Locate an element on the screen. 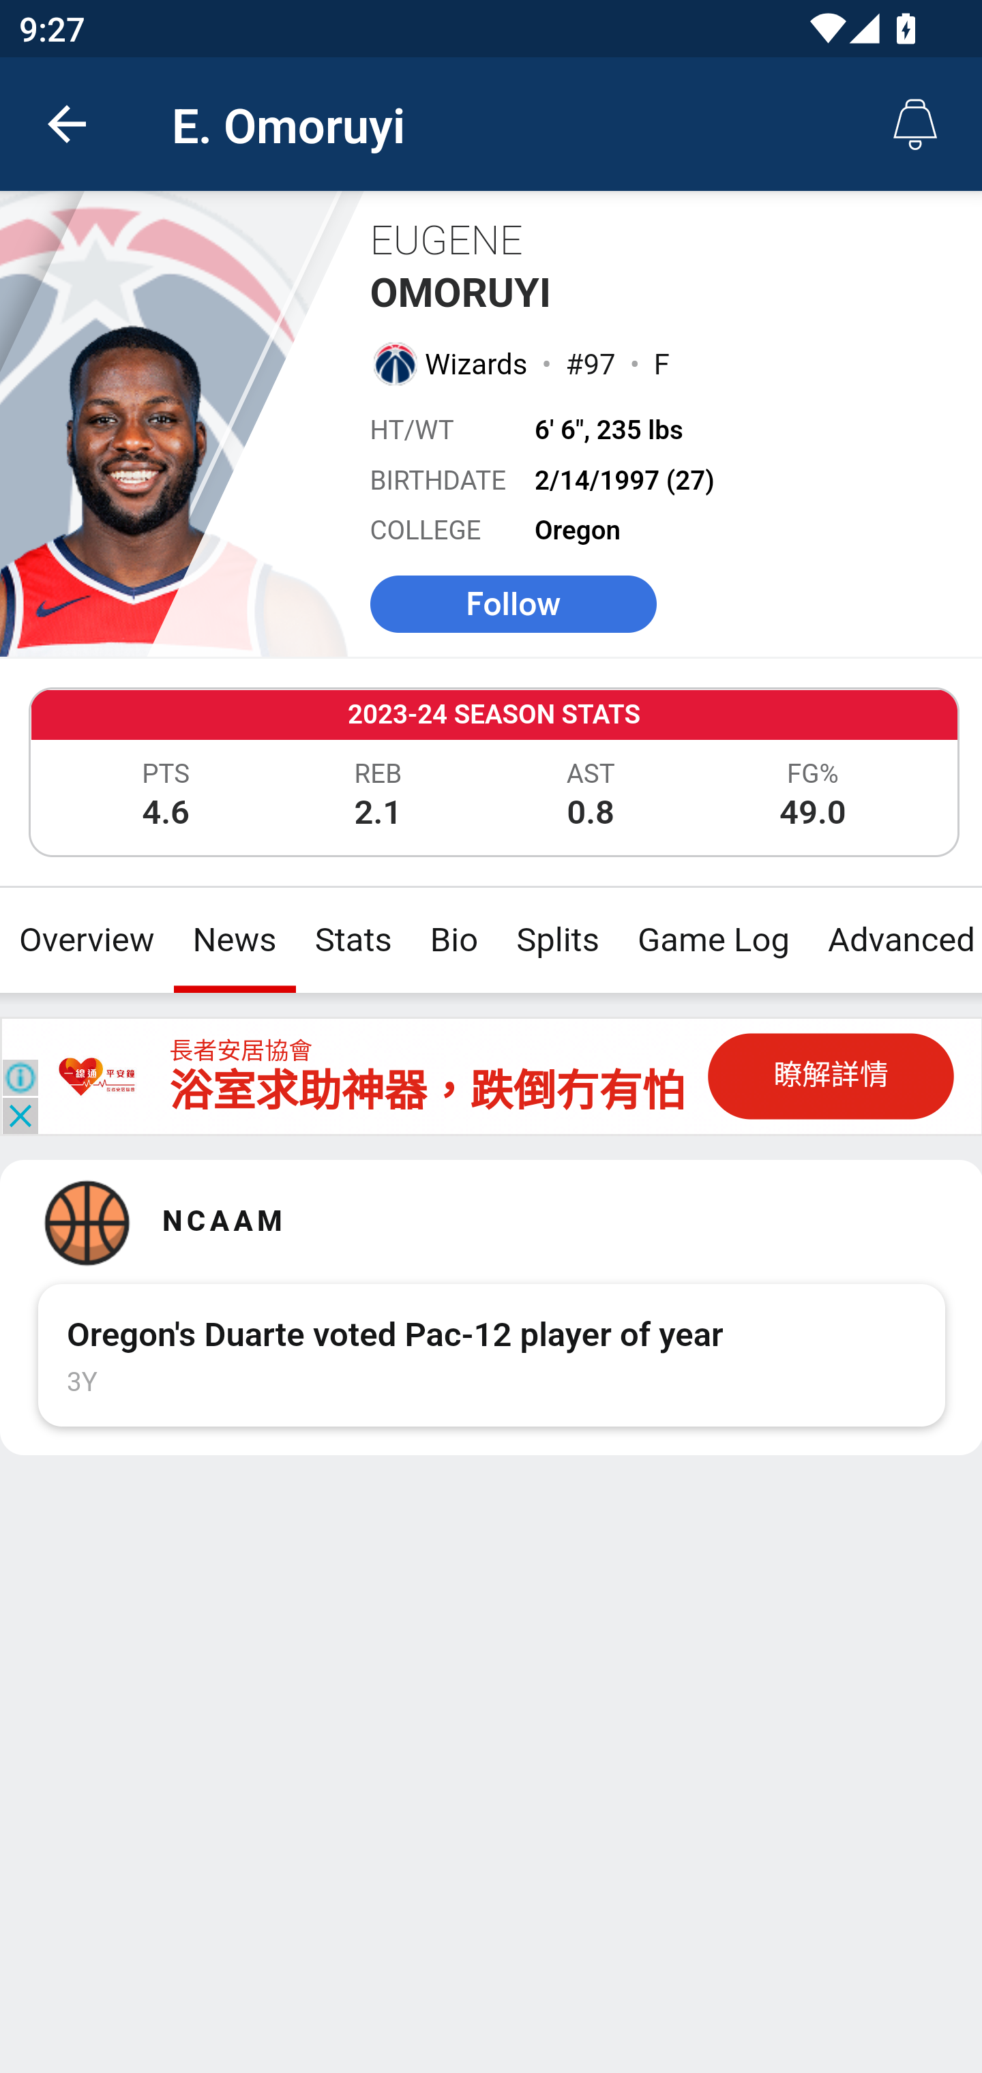 The image size is (982, 2073). Alerts is located at coordinates (915, 124).